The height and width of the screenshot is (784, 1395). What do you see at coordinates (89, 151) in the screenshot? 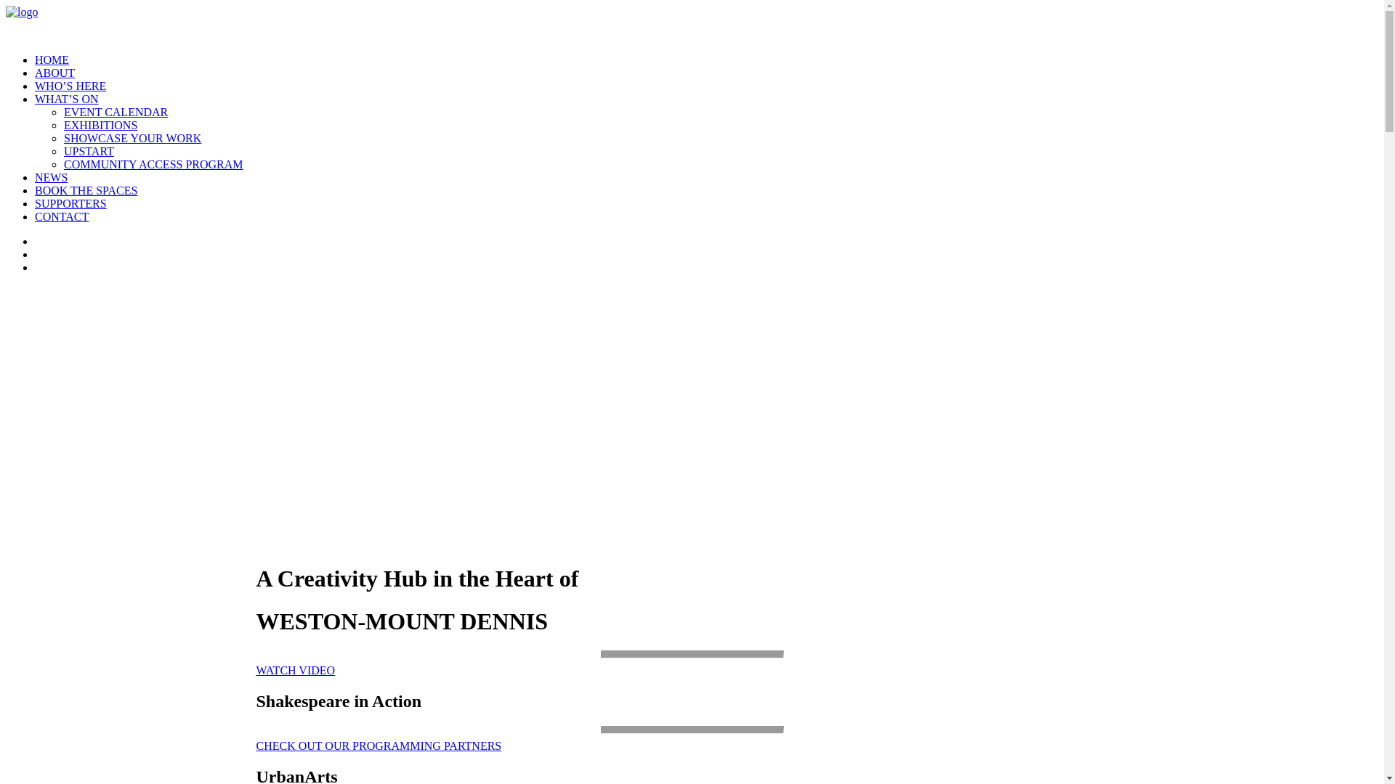
I see `UPSTART` at bounding box center [89, 151].